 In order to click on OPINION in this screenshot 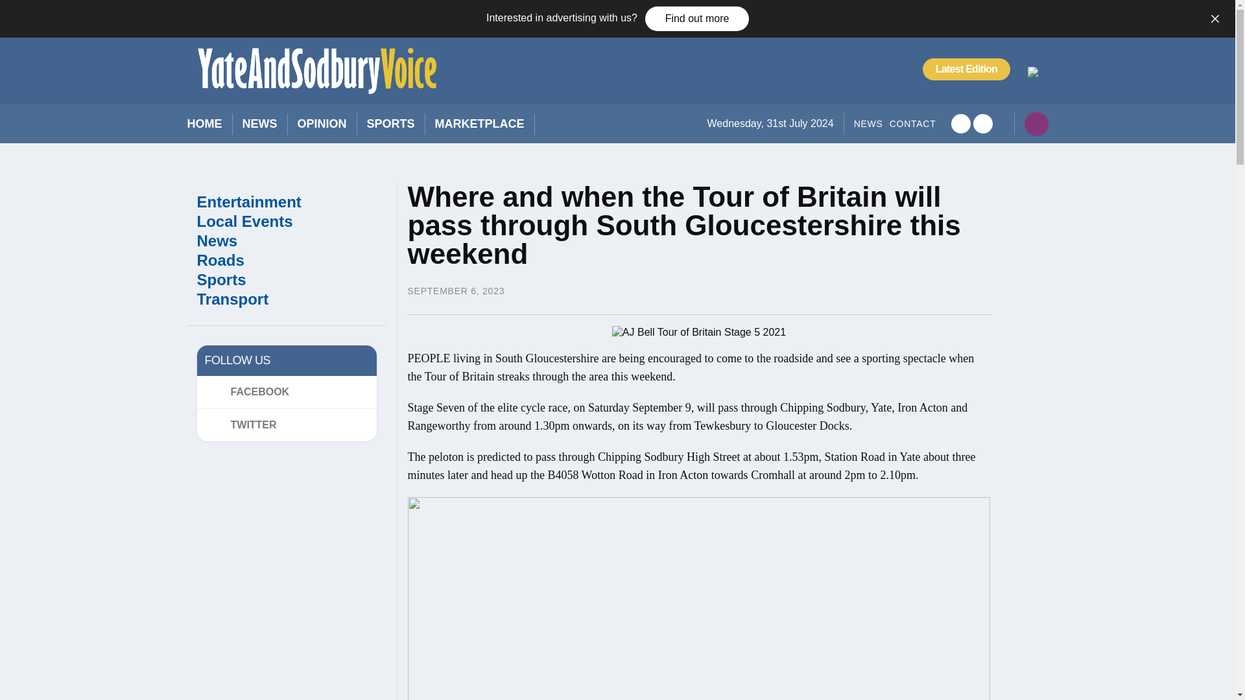, I will do `click(322, 124)`.